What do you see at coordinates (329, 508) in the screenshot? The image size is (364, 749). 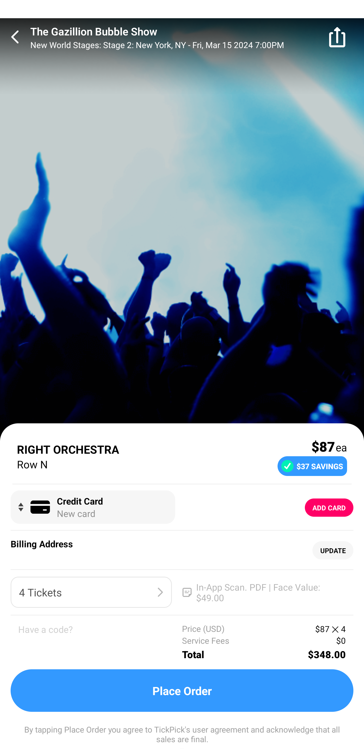 I see `ADD CARD` at bounding box center [329, 508].